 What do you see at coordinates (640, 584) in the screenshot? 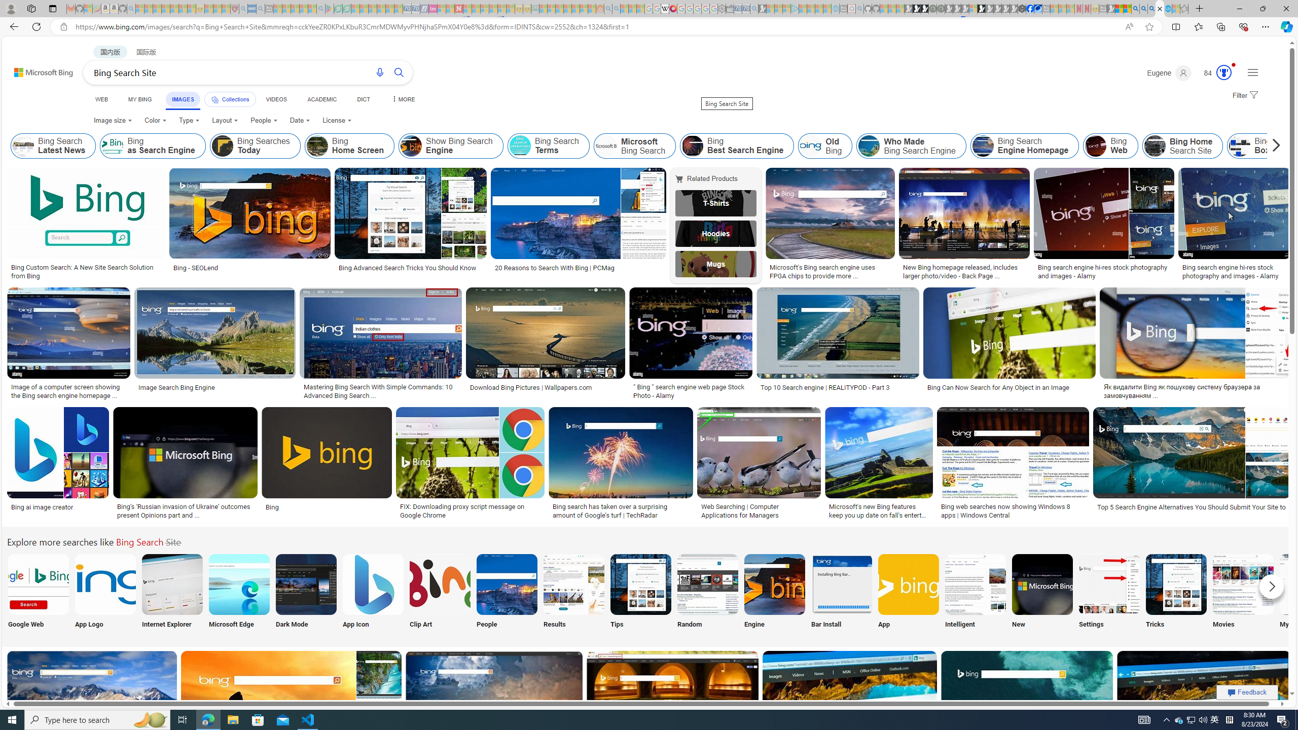
I see `Bing Search Tips` at bounding box center [640, 584].